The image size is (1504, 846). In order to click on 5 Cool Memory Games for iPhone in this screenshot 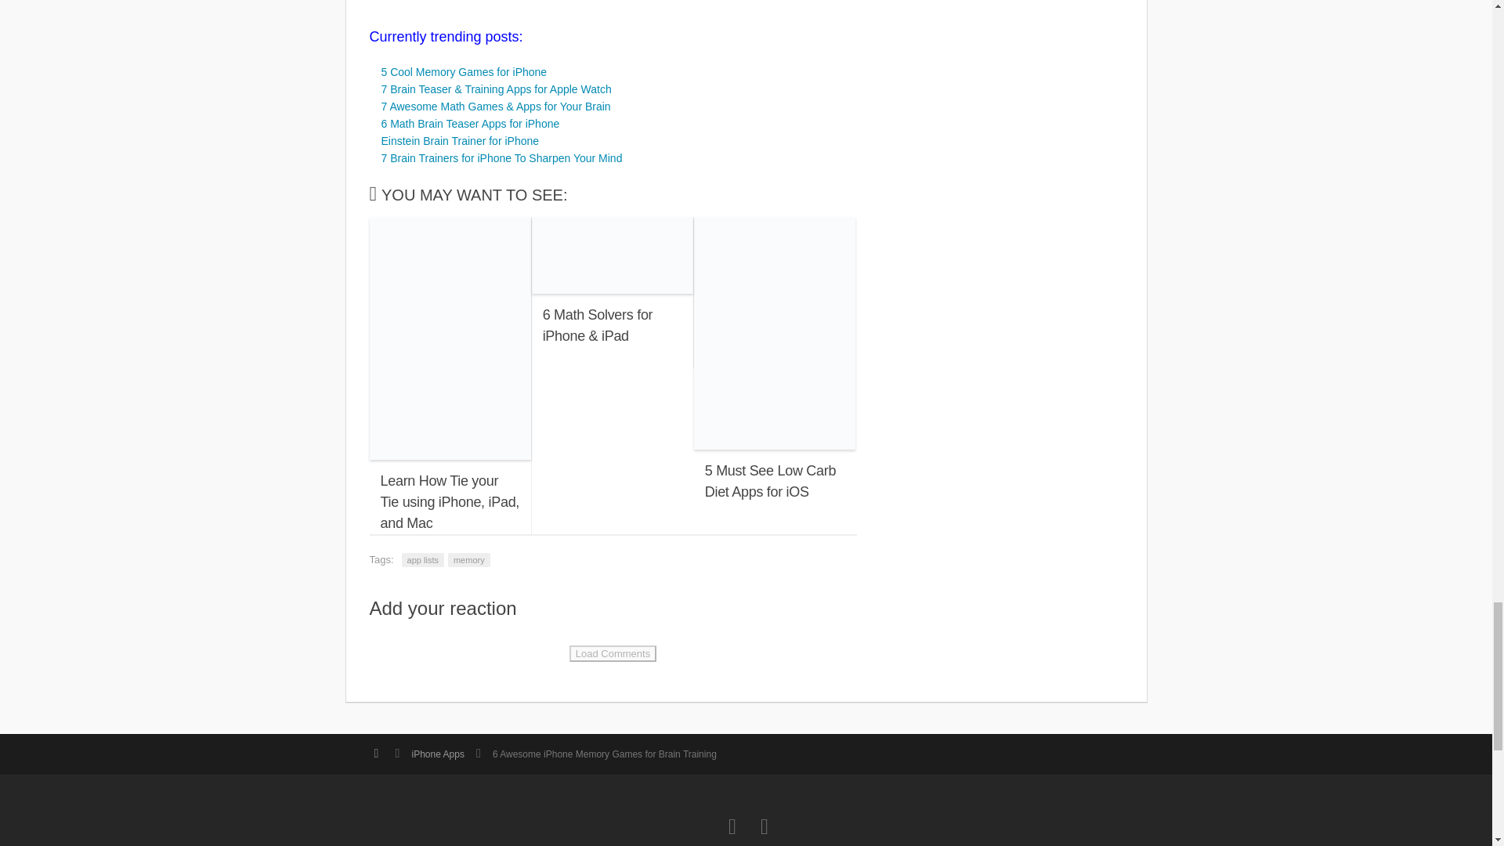, I will do `click(464, 72)`.